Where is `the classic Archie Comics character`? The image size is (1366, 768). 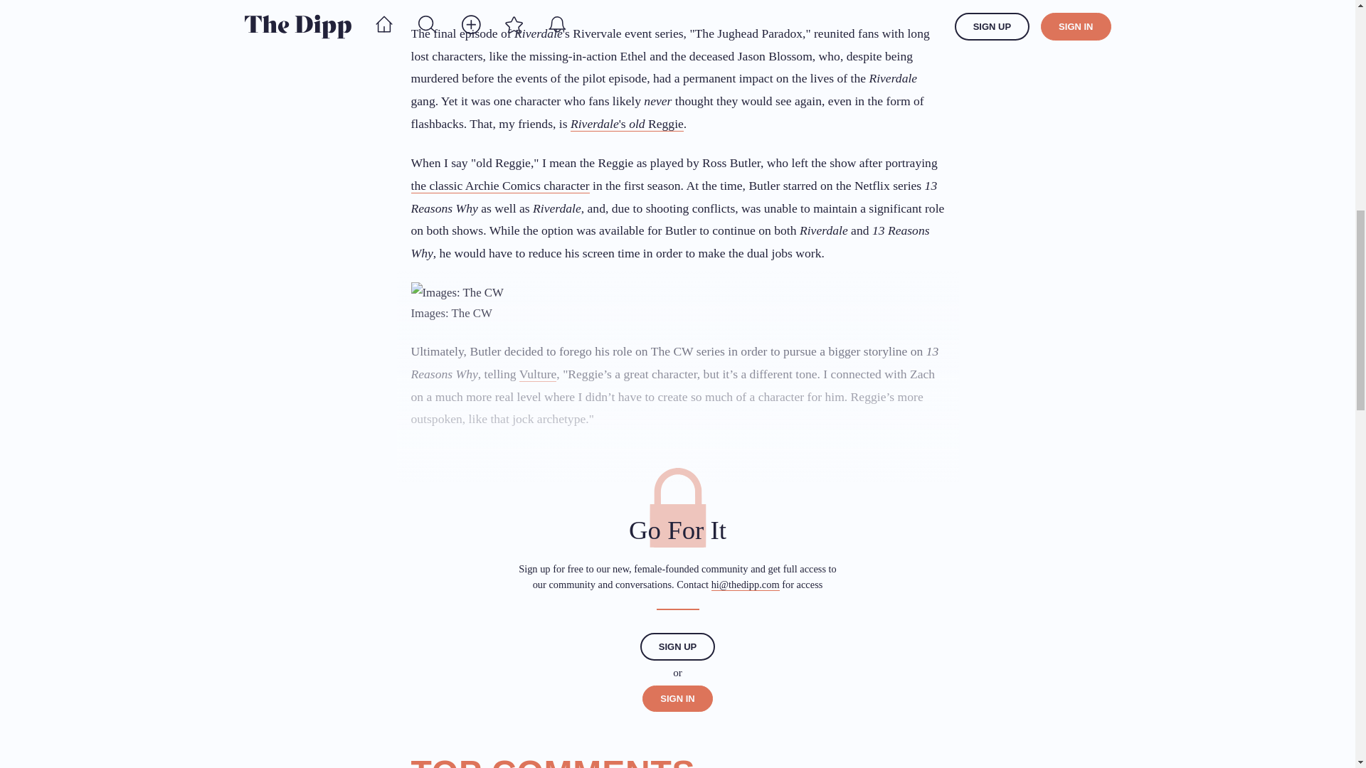
the classic Archie Comics character is located at coordinates (500, 186).